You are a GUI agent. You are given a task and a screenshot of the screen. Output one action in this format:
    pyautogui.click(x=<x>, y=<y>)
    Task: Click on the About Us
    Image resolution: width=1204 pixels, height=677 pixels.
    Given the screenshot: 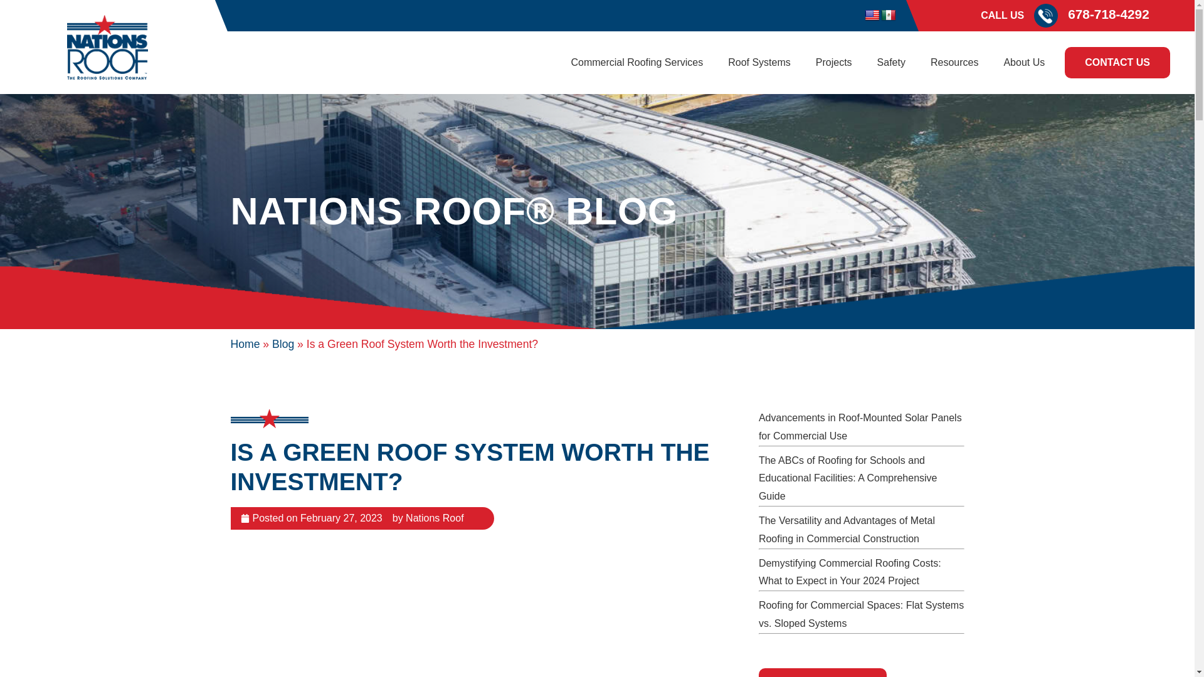 What is the action you would take?
    pyautogui.click(x=1023, y=63)
    